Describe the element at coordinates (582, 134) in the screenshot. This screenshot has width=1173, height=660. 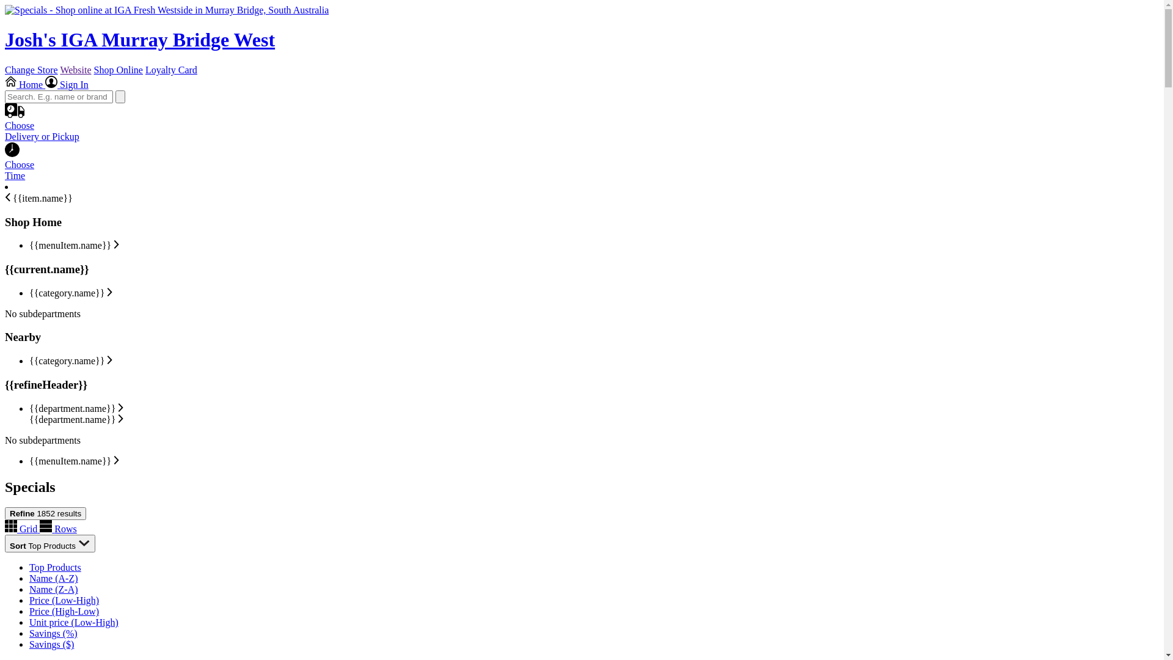
I see `Choose
Delivery or Pickup` at that location.